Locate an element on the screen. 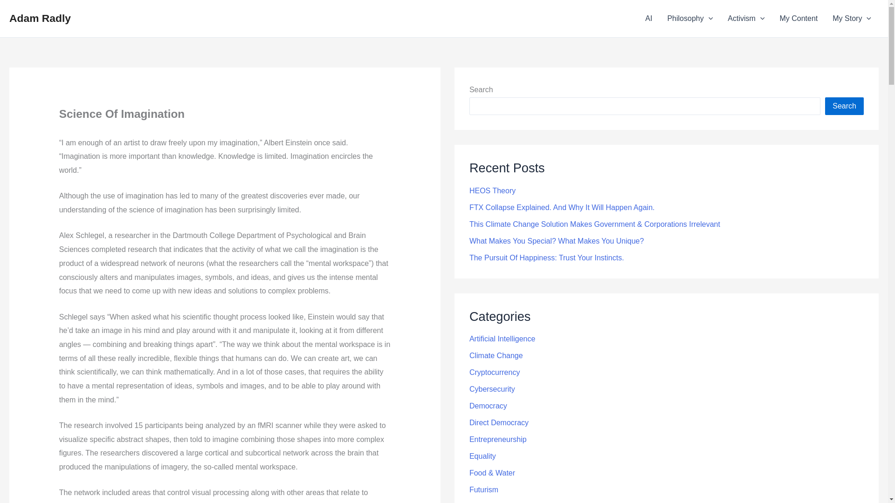 The width and height of the screenshot is (895, 503). My Story is located at coordinates (852, 19).